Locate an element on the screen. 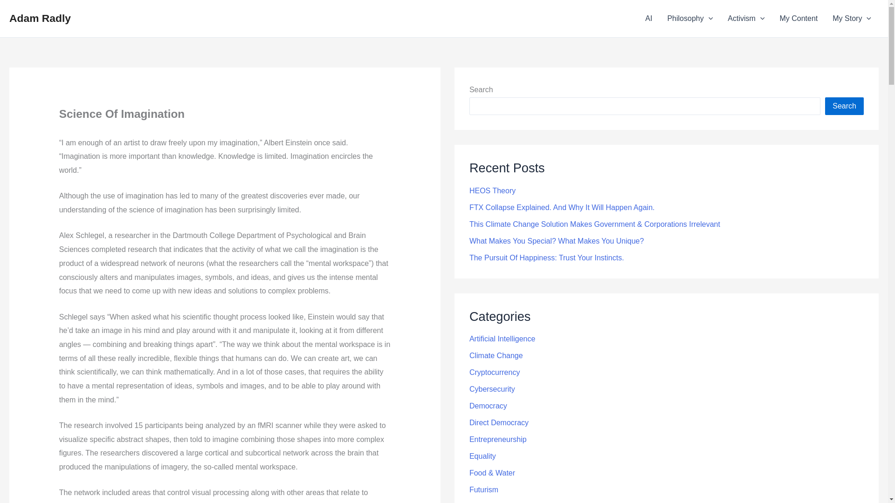 The width and height of the screenshot is (895, 503). My Story is located at coordinates (852, 19).